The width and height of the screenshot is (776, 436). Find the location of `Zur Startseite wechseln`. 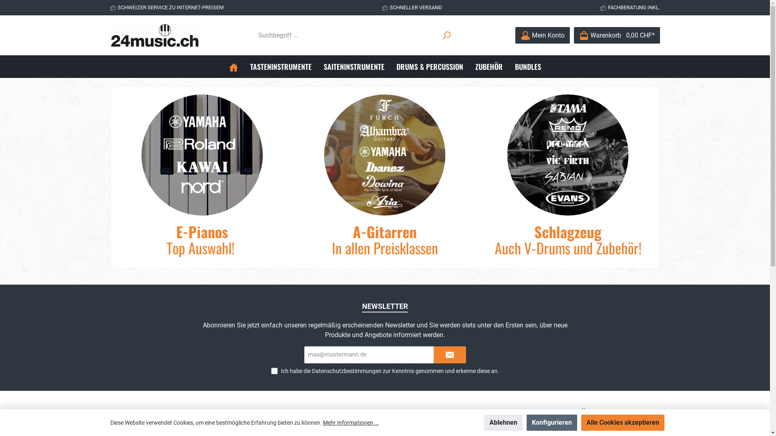

Zur Startseite wechseln is located at coordinates (154, 36).